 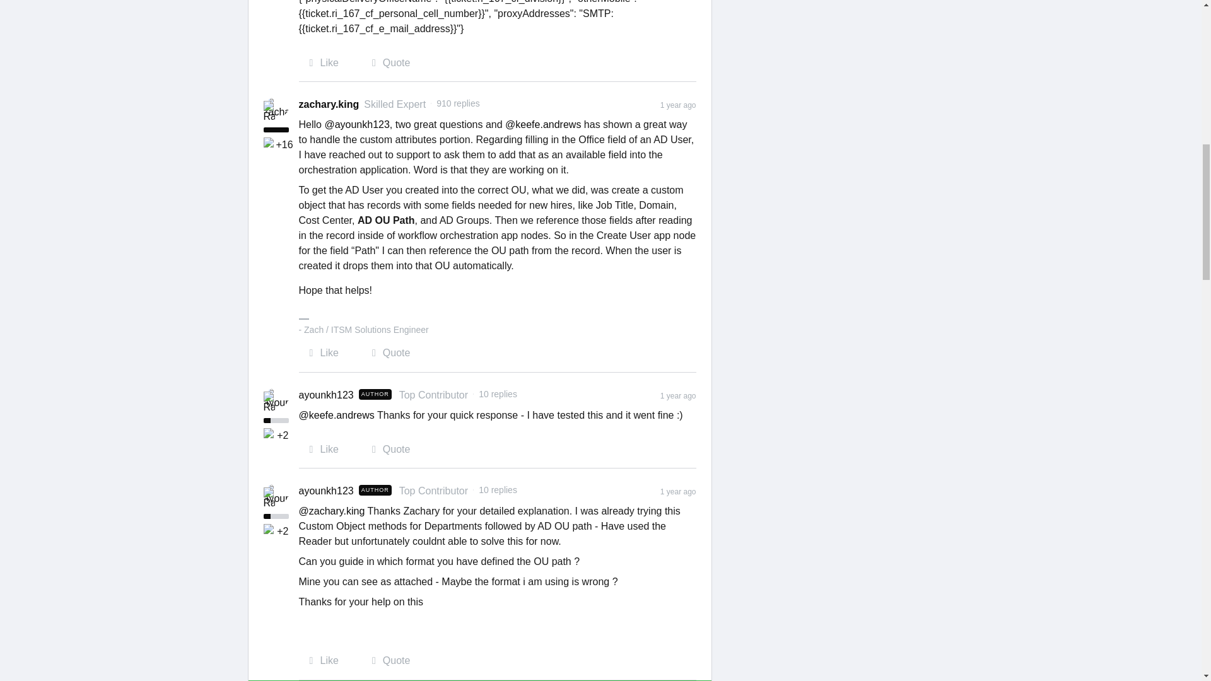 What do you see at coordinates (326, 491) in the screenshot?
I see `ayounkh123` at bounding box center [326, 491].